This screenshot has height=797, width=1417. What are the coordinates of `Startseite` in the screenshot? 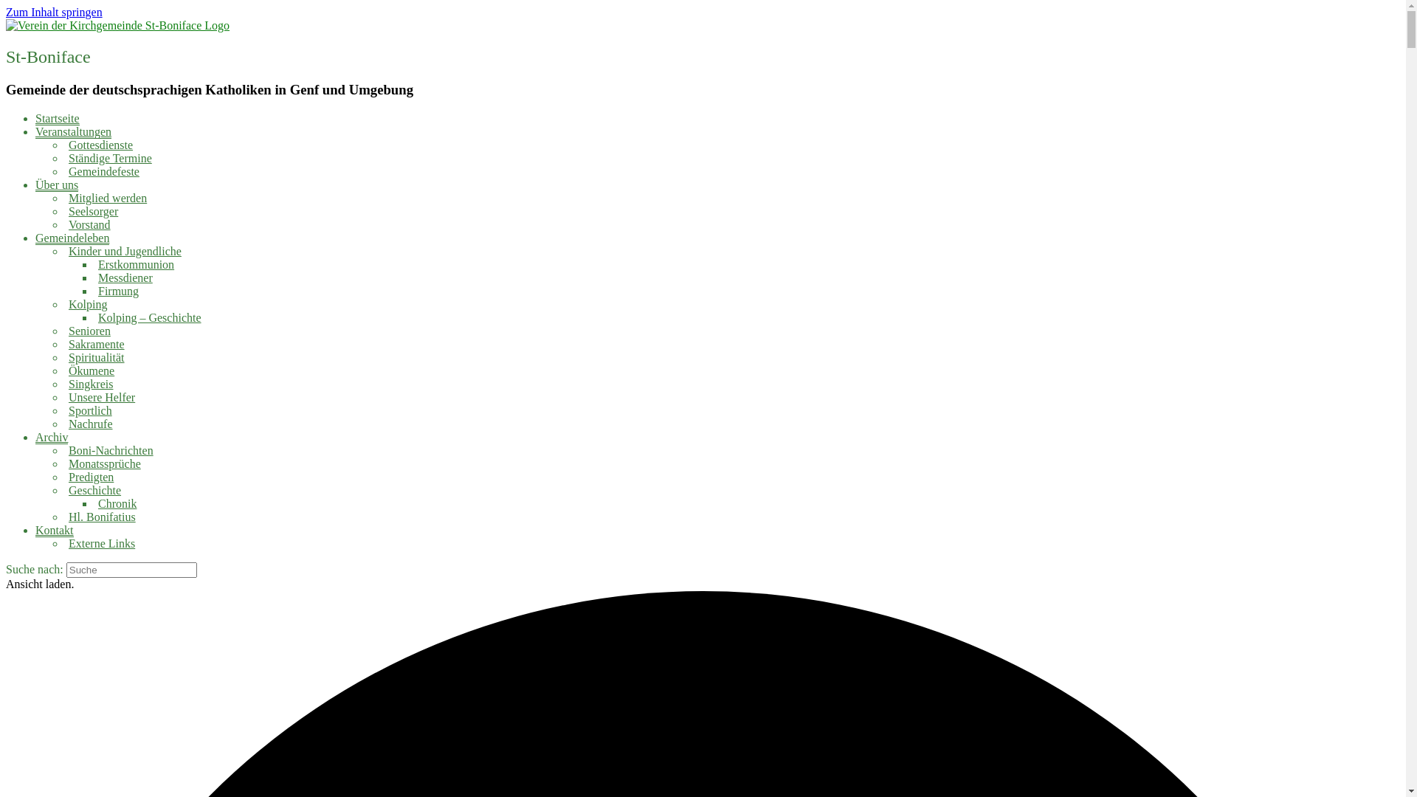 It's located at (58, 119).